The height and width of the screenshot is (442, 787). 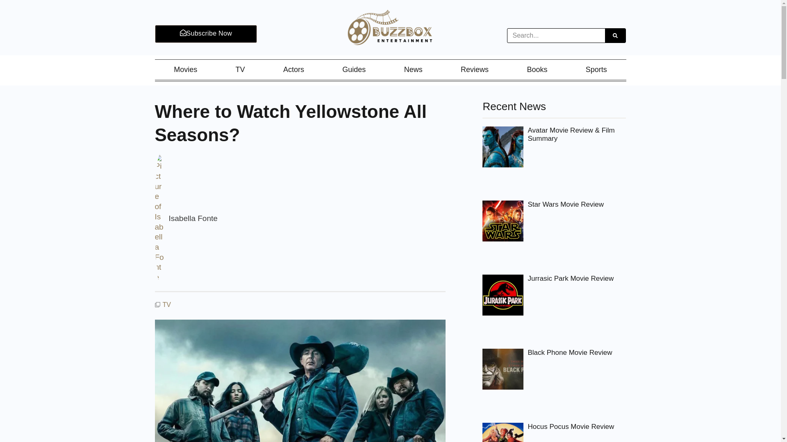 I want to click on Books, so click(x=537, y=70).